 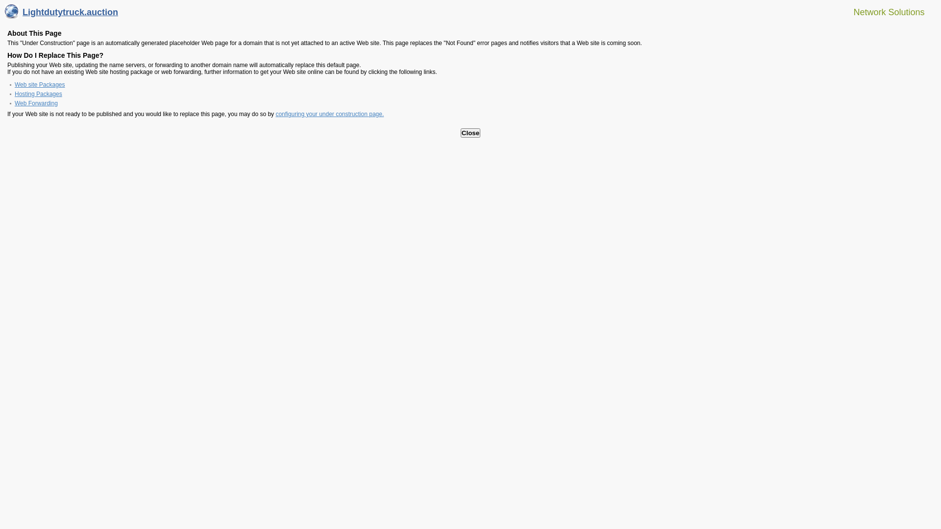 What do you see at coordinates (329, 114) in the screenshot?
I see `configuring your under construction page.` at bounding box center [329, 114].